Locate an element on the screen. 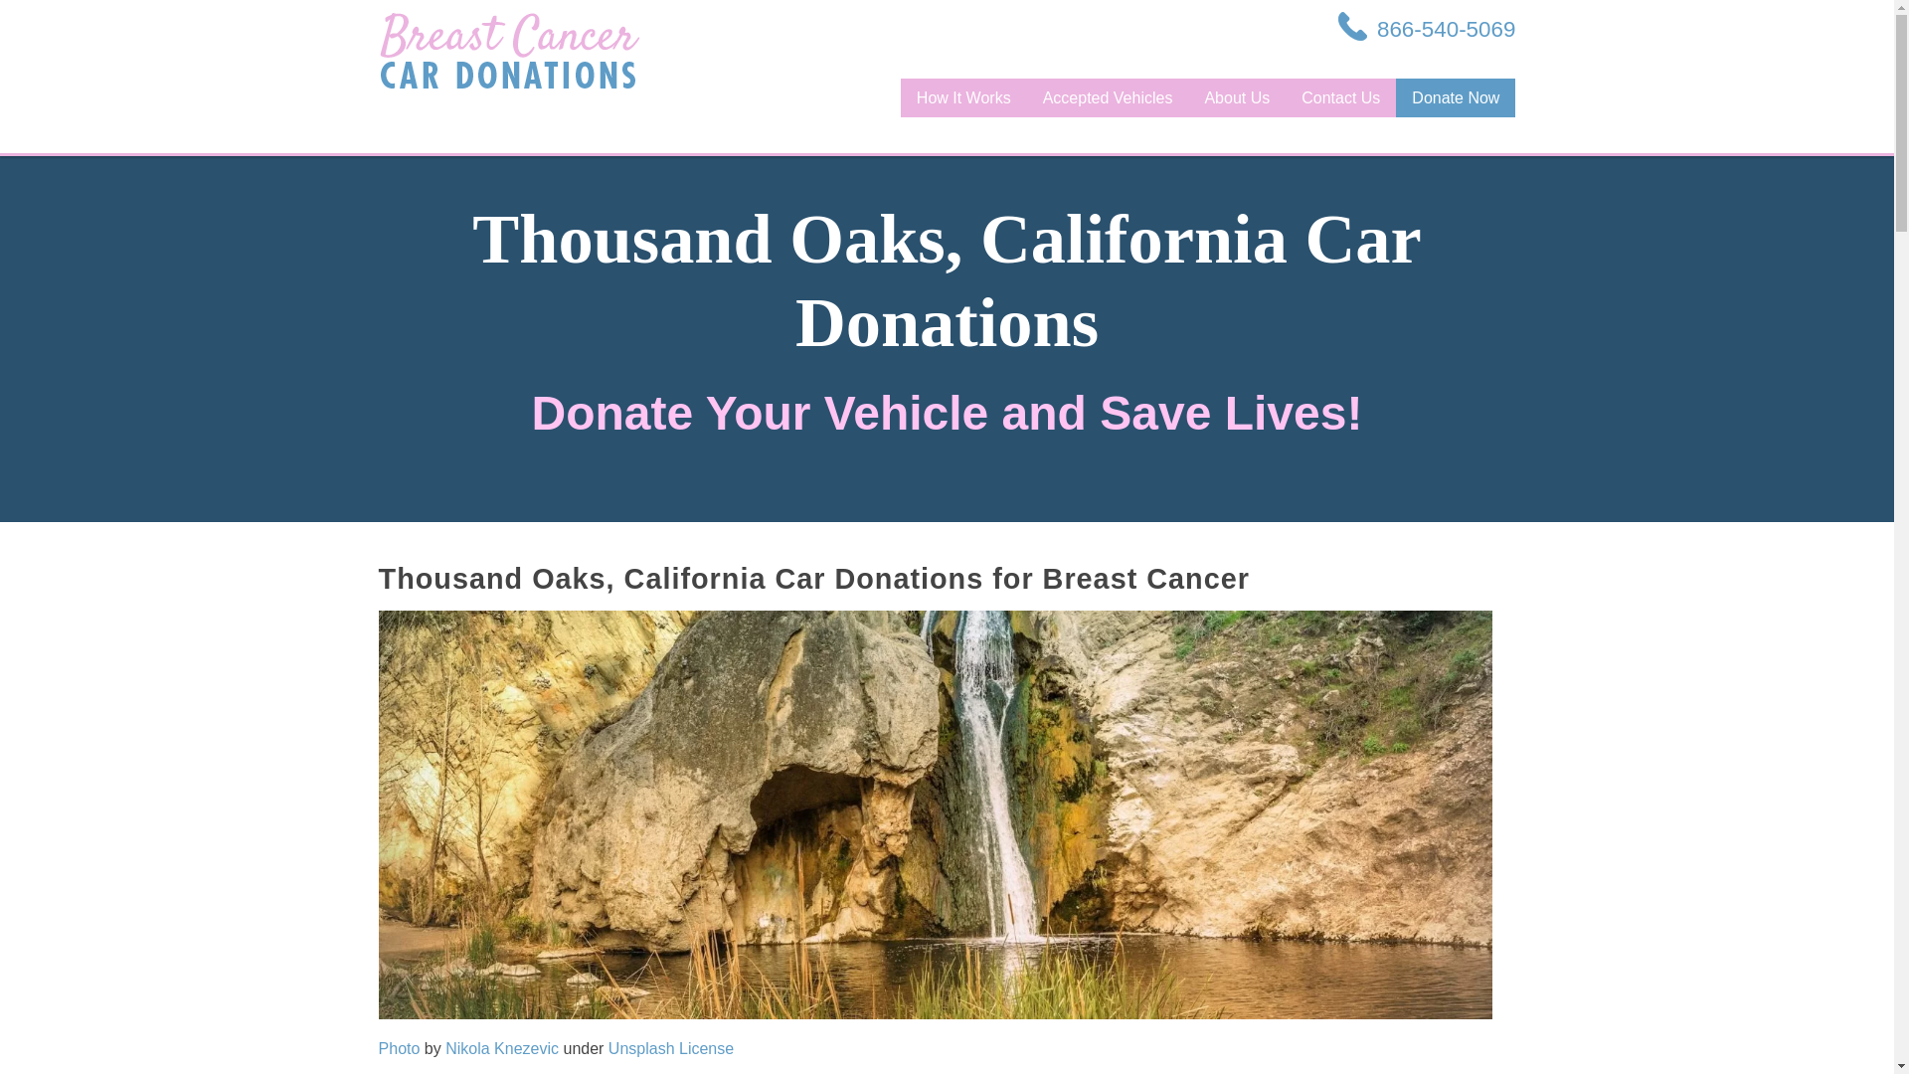 The height and width of the screenshot is (1074, 1909). How It Works is located at coordinates (963, 97).